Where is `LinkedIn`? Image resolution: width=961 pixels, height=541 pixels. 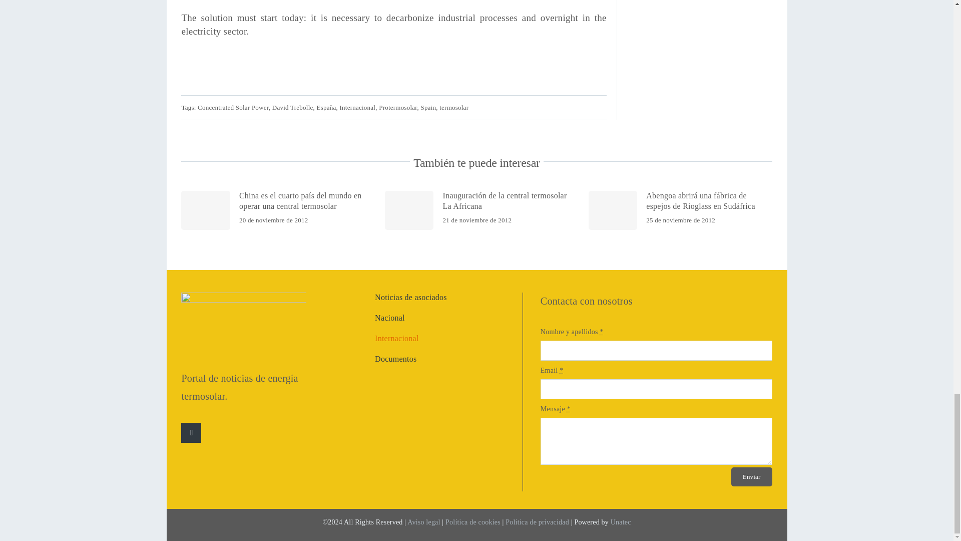
LinkedIn is located at coordinates (191, 433).